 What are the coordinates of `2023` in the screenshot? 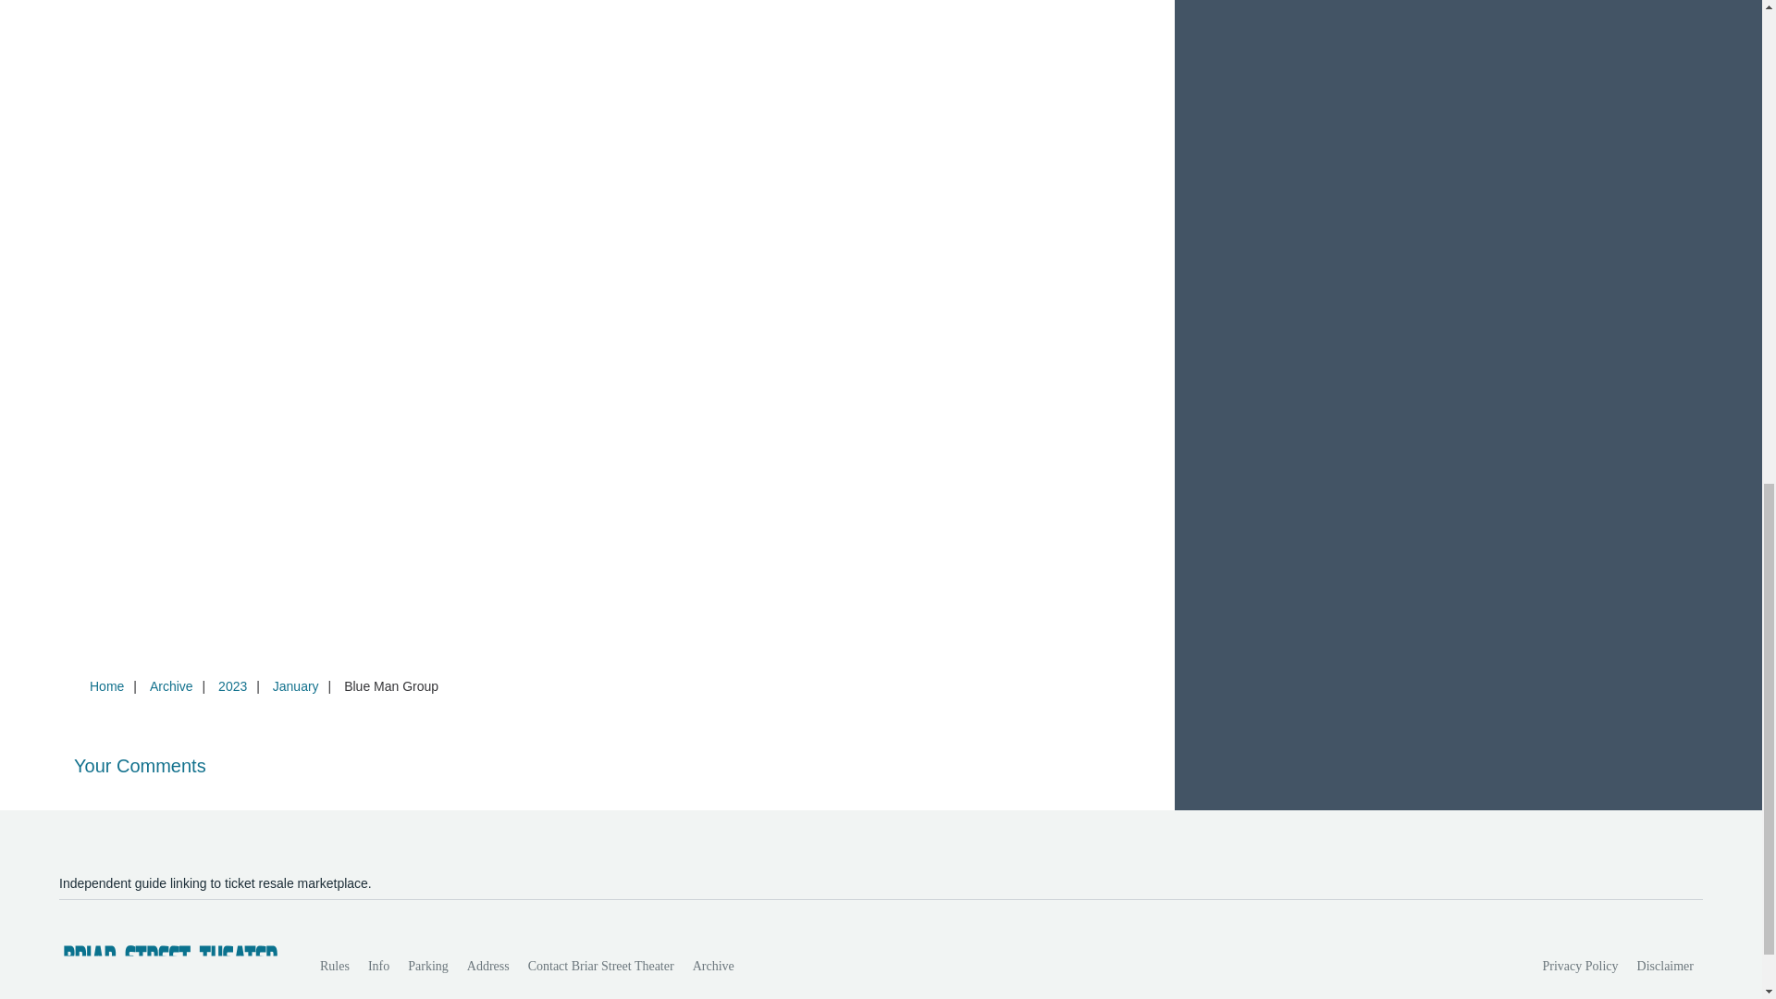 It's located at (232, 686).